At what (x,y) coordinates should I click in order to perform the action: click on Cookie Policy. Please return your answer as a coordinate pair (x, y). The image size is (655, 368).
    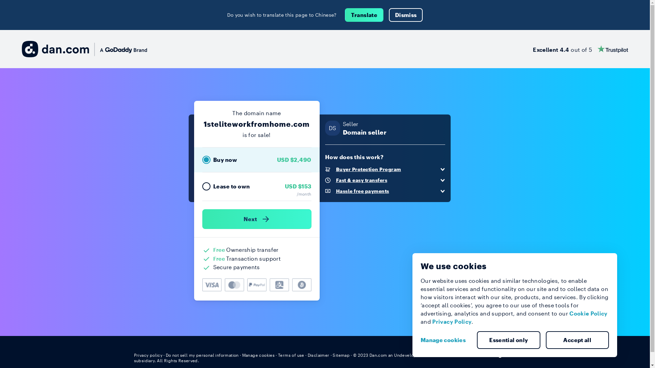
    Looking at the image, I should click on (588, 313).